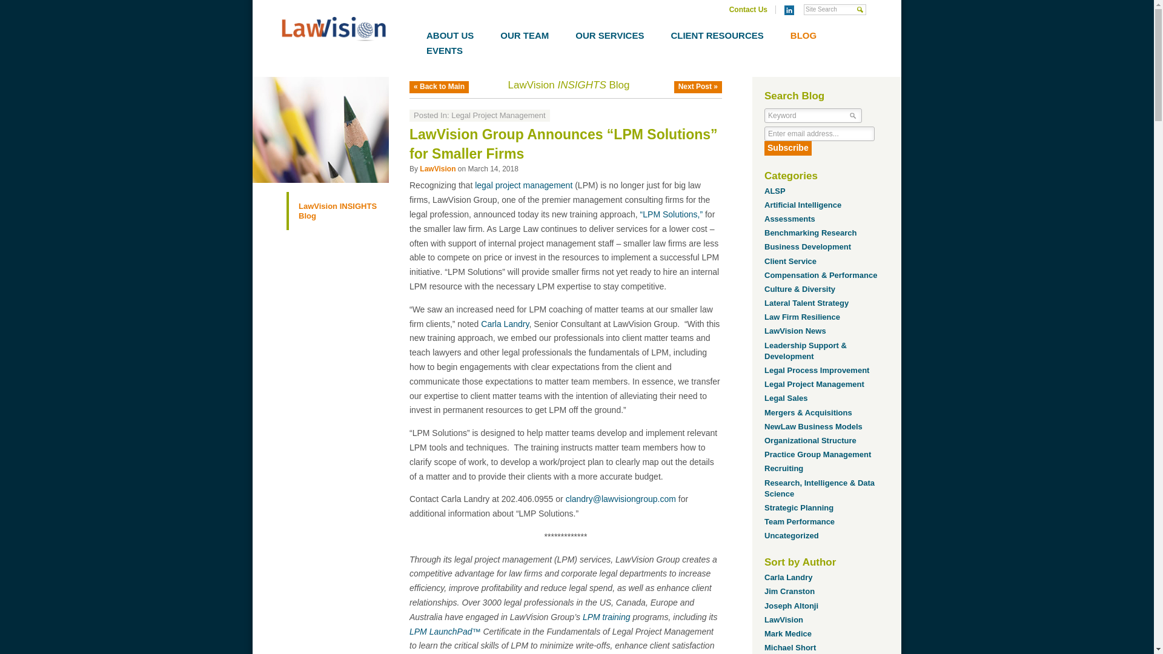  Describe the element at coordinates (525, 35) in the screenshot. I see `OUR TEAM` at that location.